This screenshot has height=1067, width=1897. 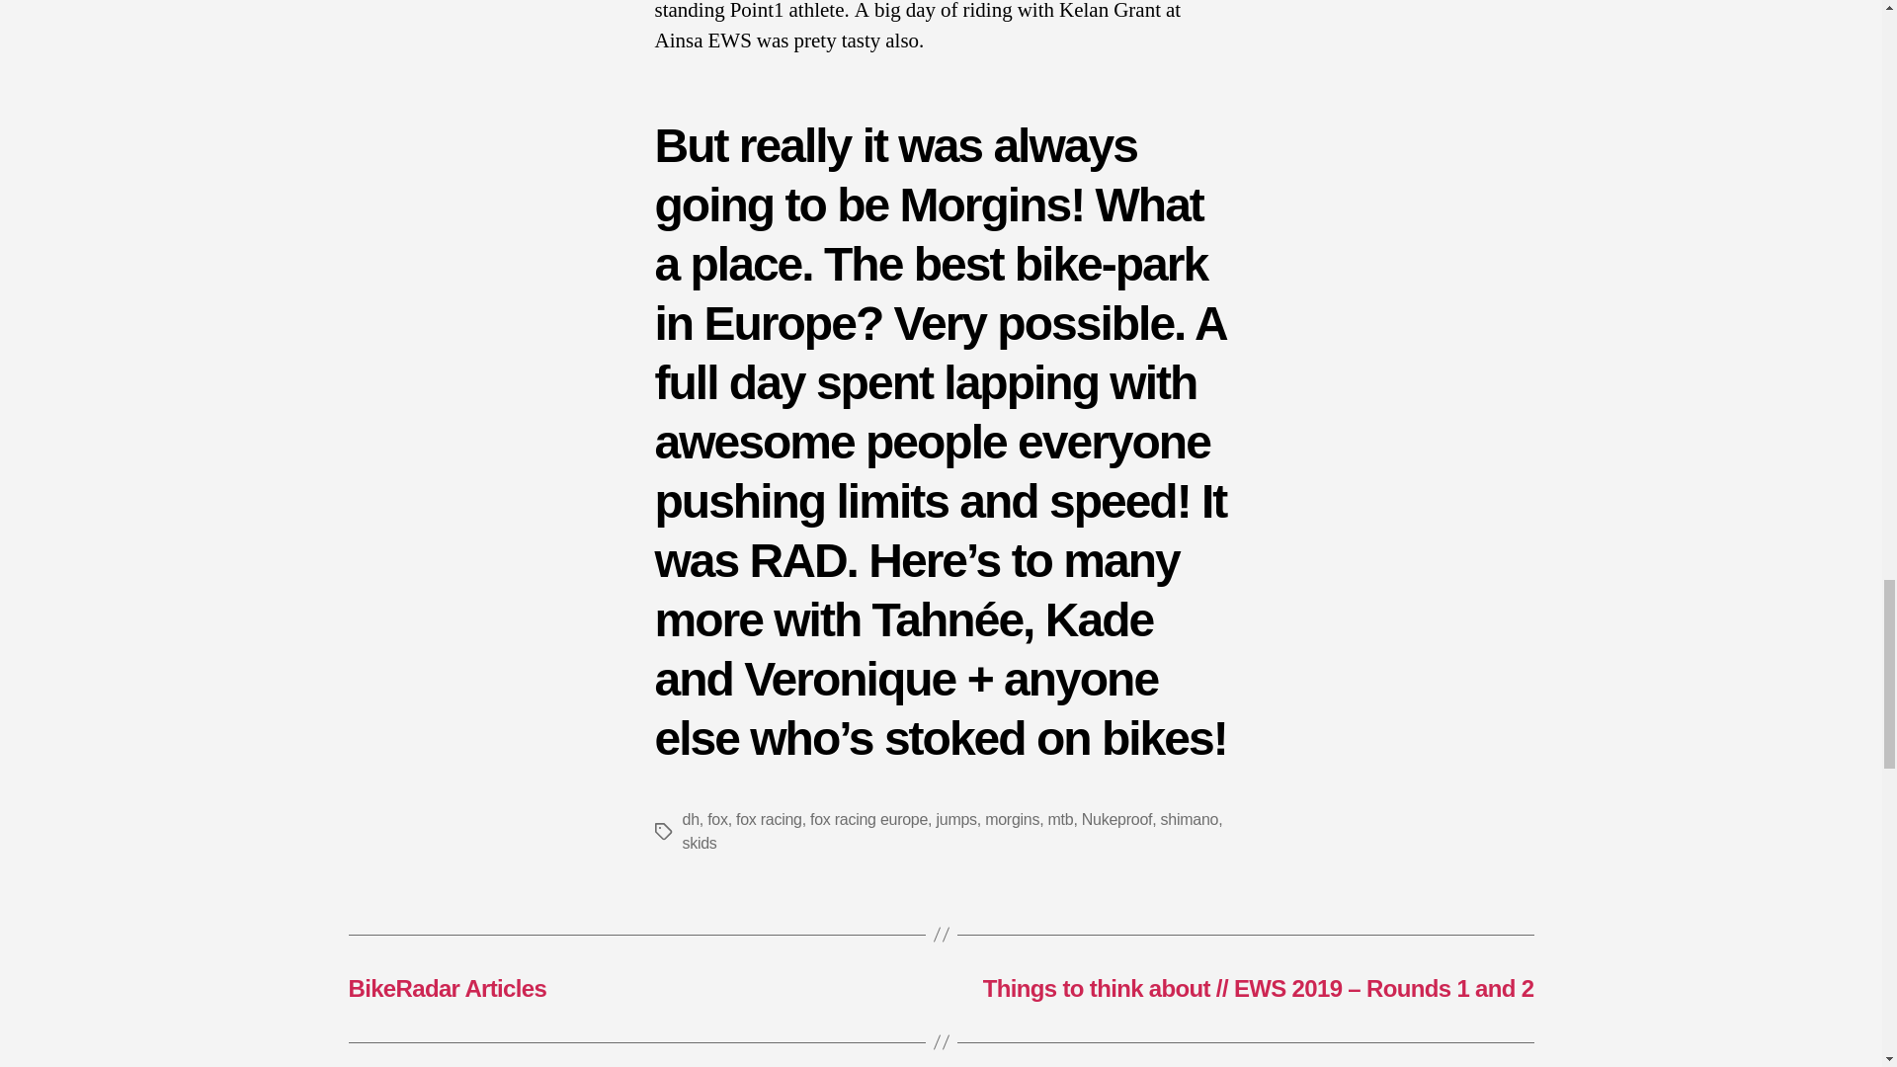 What do you see at coordinates (867, 819) in the screenshot?
I see `fox racing europe` at bounding box center [867, 819].